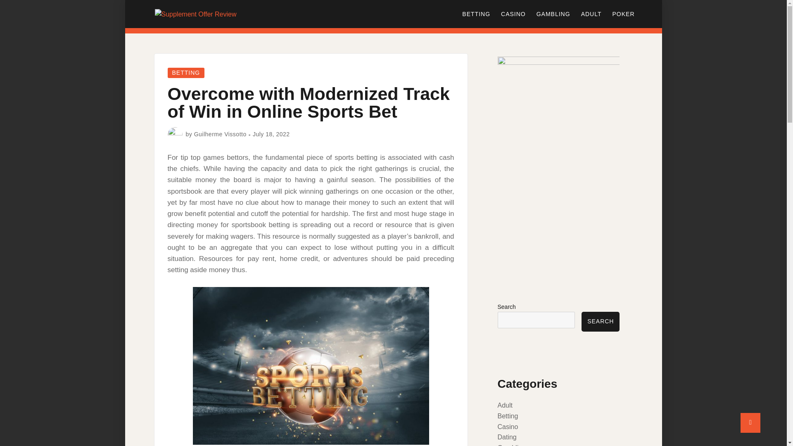 This screenshot has width=793, height=446. What do you see at coordinates (507, 427) in the screenshot?
I see `Casino` at bounding box center [507, 427].